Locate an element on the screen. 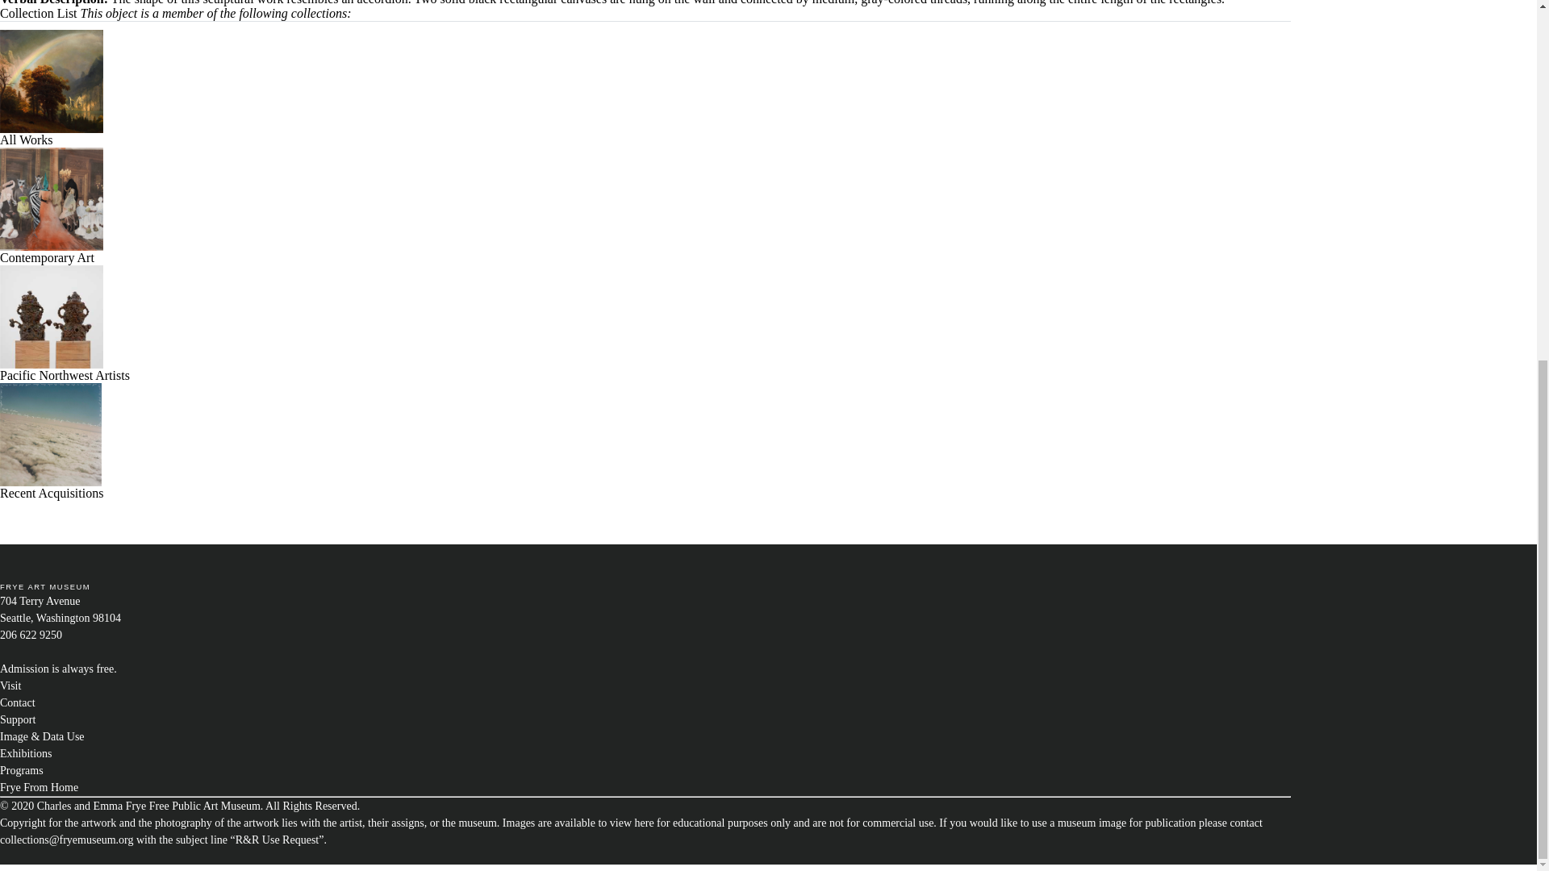  Exhibitions is located at coordinates (26, 753).